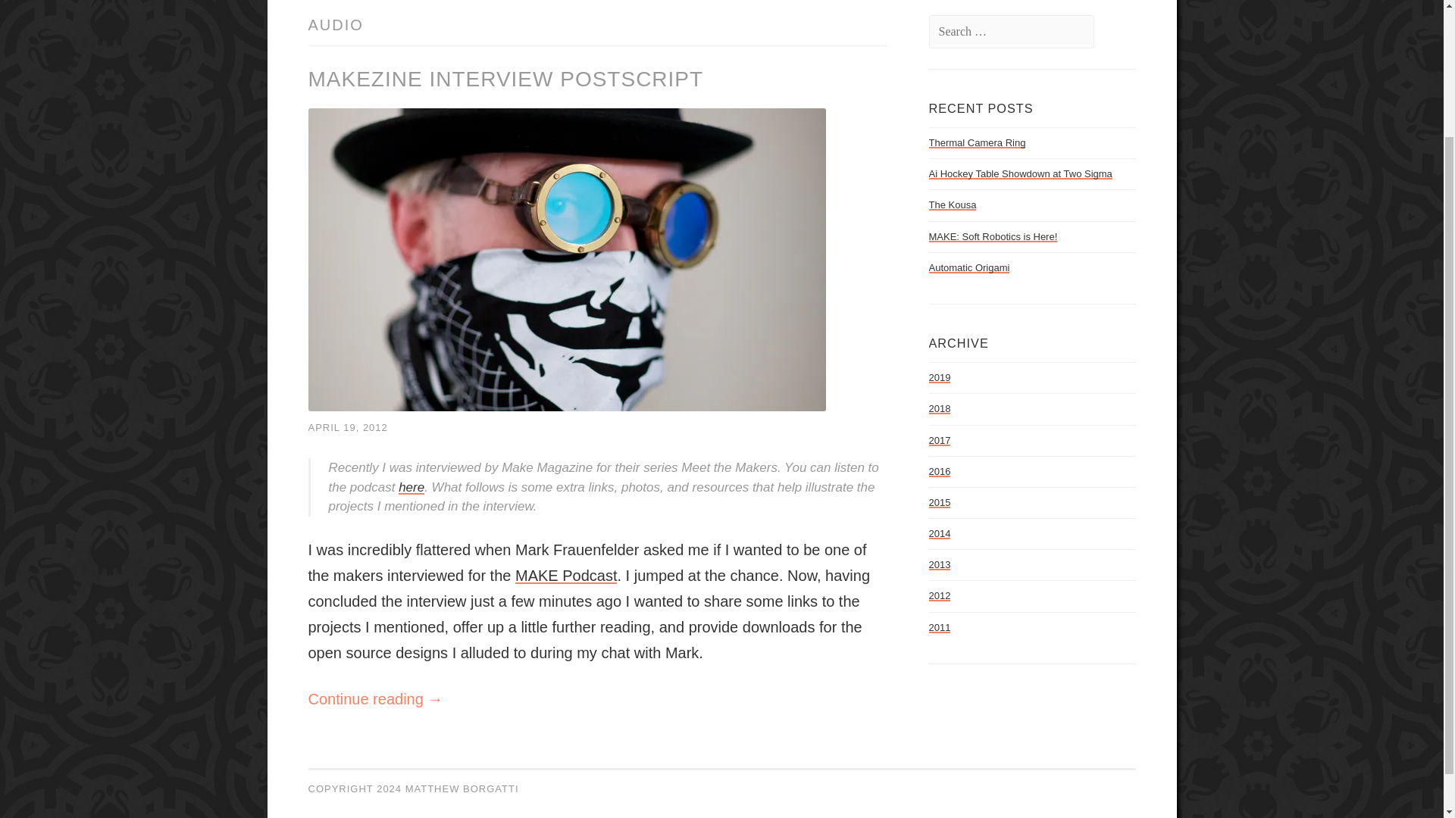 This screenshot has width=1455, height=818. Describe the element at coordinates (940, 501) in the screenshot. I see `2015` at that location.